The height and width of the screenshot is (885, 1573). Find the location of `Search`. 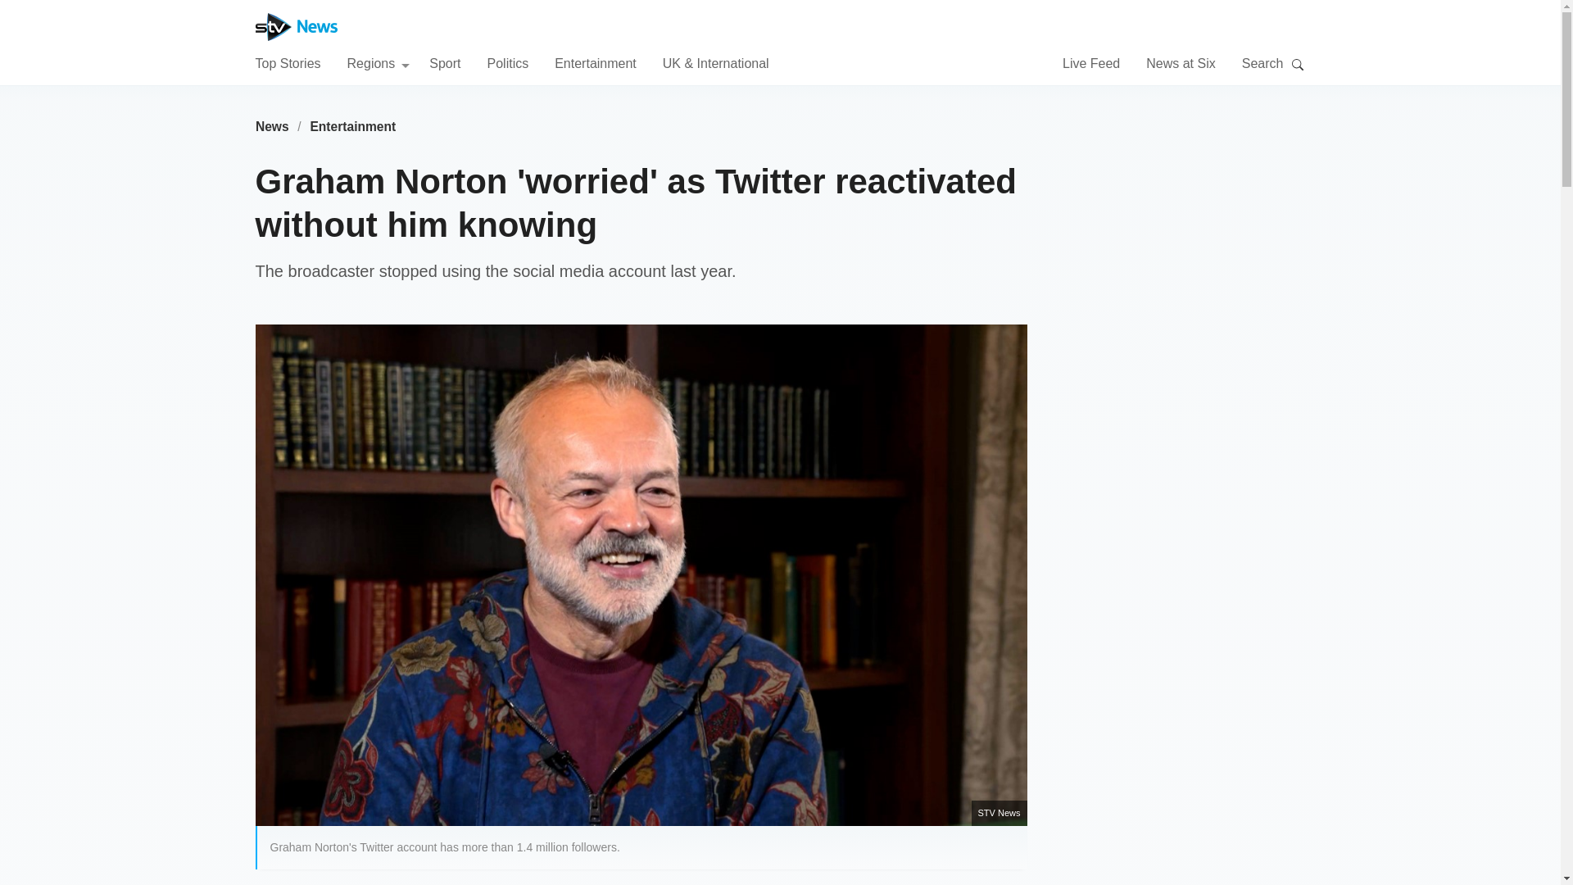

Search is located at coordinates (1298, 64).